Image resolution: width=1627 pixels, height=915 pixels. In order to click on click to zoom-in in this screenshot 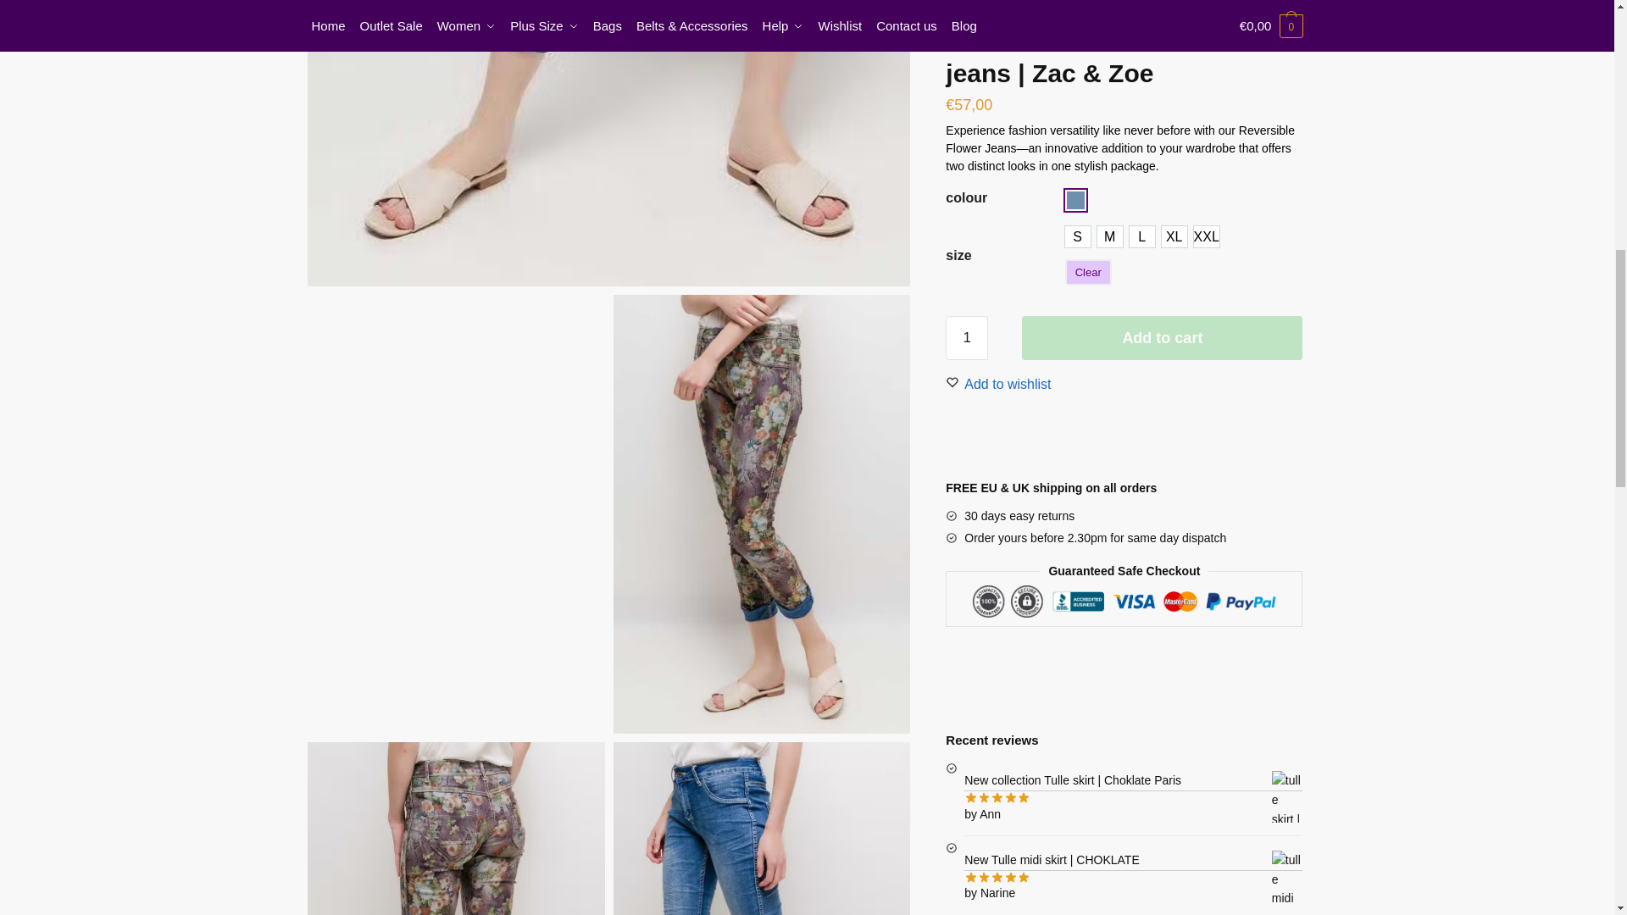, I will do `click(456, 829)`.